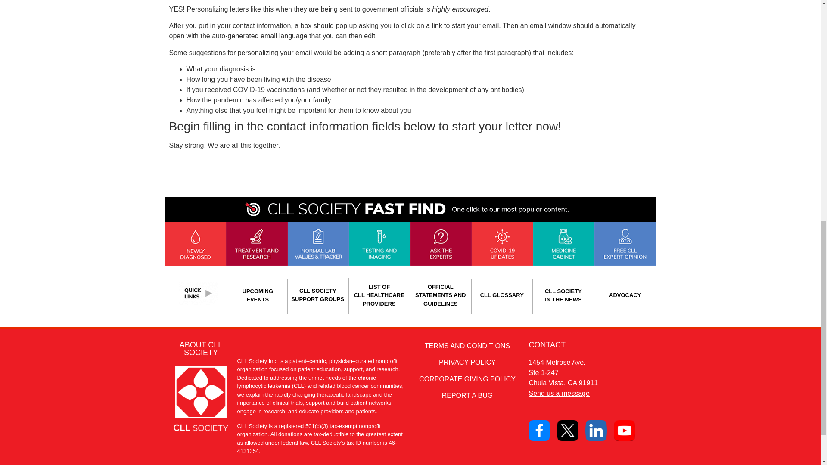 Image resolution: width=827 pixels, height=465 pixels. Describe the element at coordinates (257, 244) in the screenshot. I see `xFINAL Treatment And Research 107` at that location.